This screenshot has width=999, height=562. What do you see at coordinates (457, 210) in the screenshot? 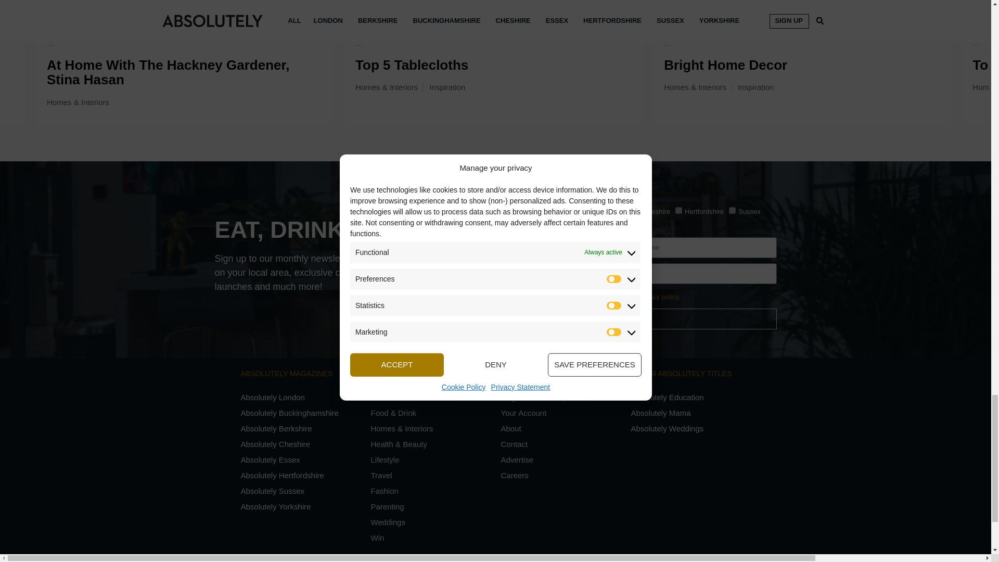
I see `London` at bounding box center [457, 210].